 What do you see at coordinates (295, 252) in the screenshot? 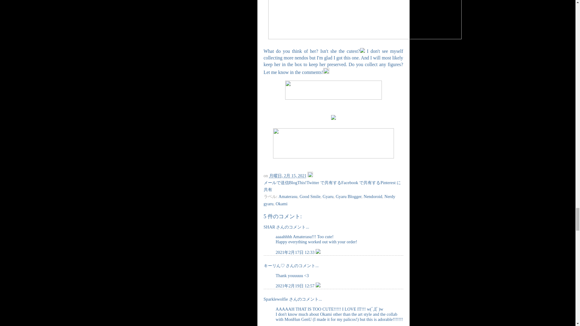
I see `comment permalink` at bounding box center [295, 252].